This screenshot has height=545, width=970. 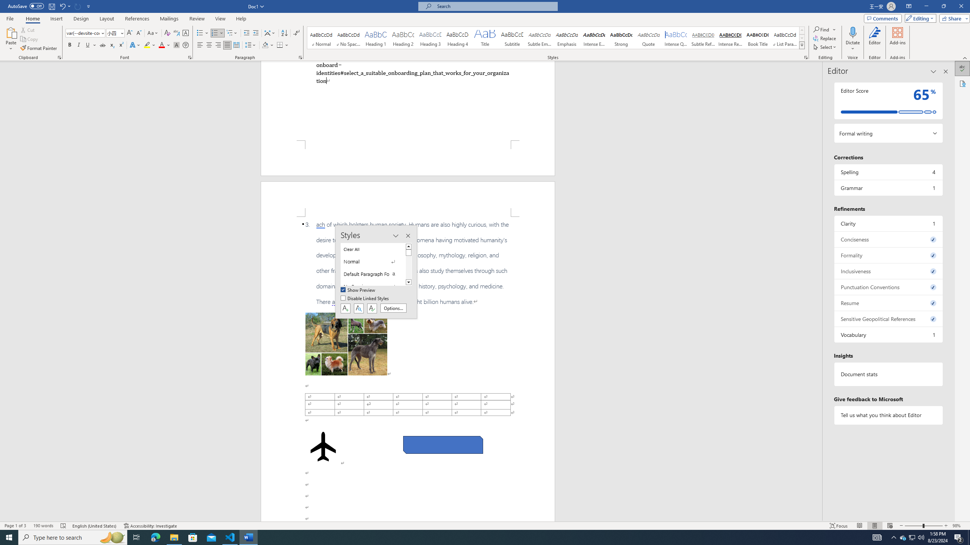 What do you see at coordinates (227, 45) in the screenshot?
I see `Justify` at bounding box center [227, 45].